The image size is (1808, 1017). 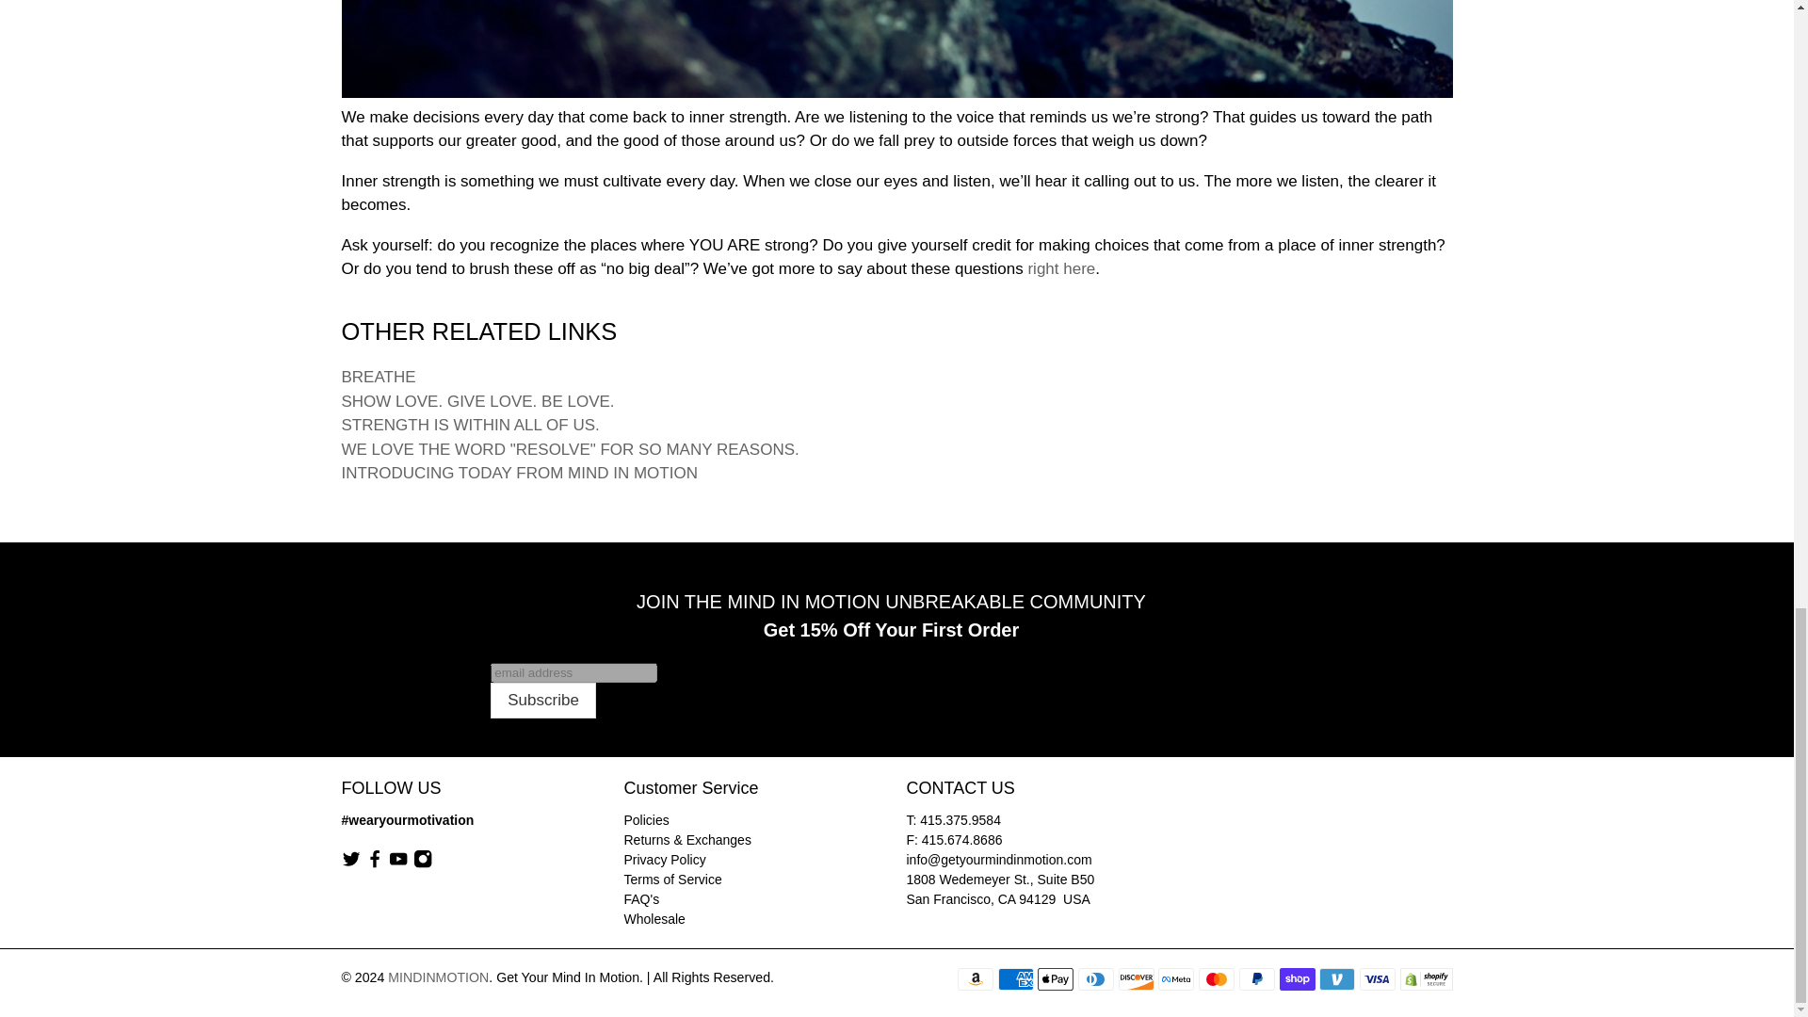 I want to click on Apple Pay, so click(x=1056, y=979).